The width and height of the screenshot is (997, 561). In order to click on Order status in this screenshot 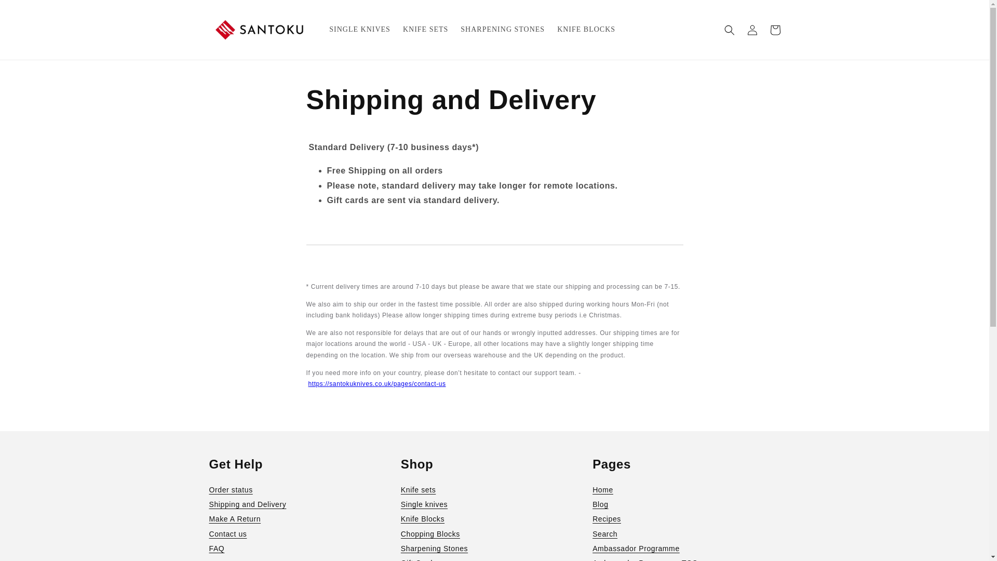, I will do `click(302, 489)`.